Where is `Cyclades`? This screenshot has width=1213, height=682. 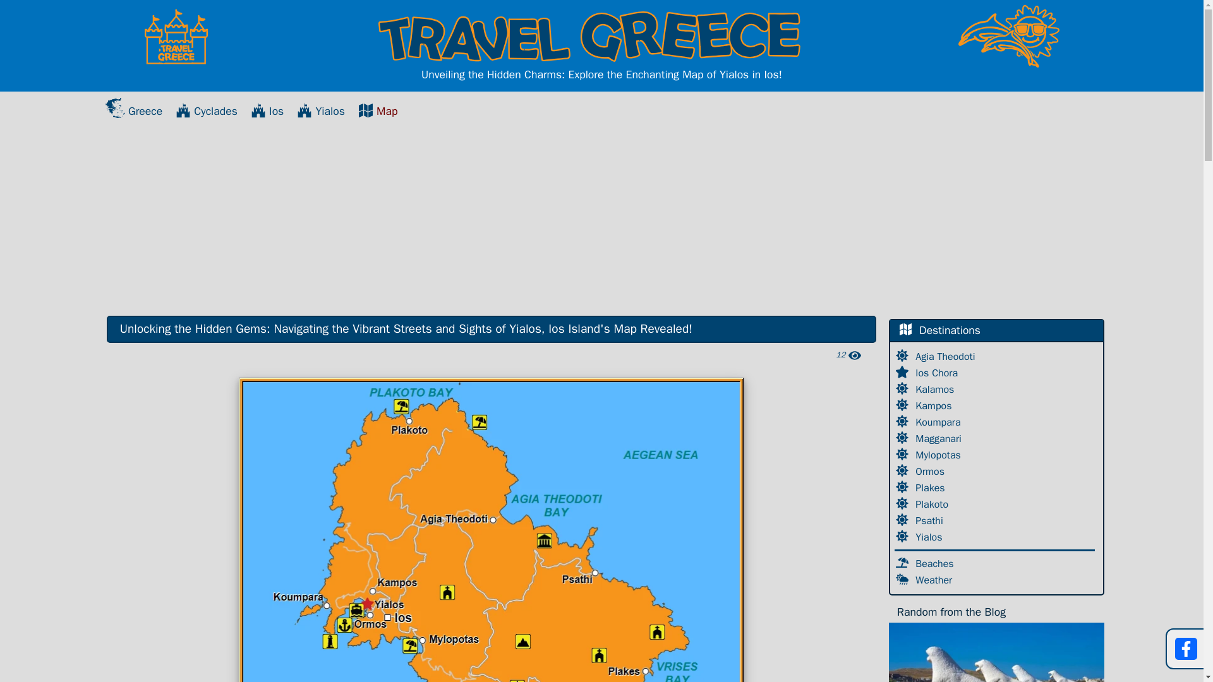
Cyclades is located at coordinates (207, 111).